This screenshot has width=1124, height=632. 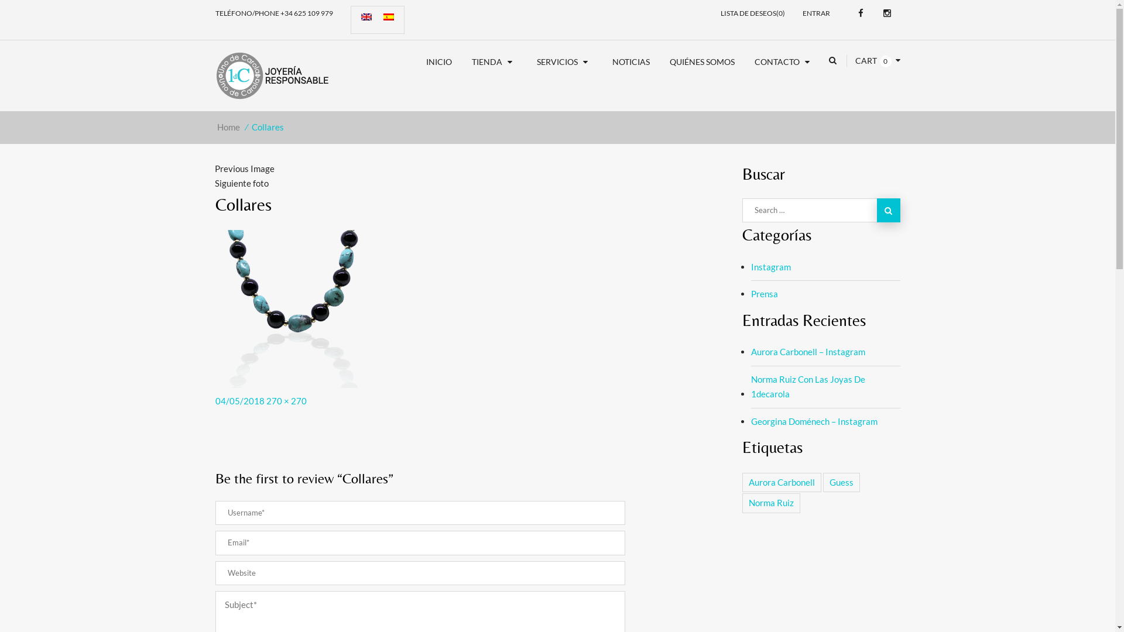 I want to click on ENTRAR, so click(x=816, y=13).